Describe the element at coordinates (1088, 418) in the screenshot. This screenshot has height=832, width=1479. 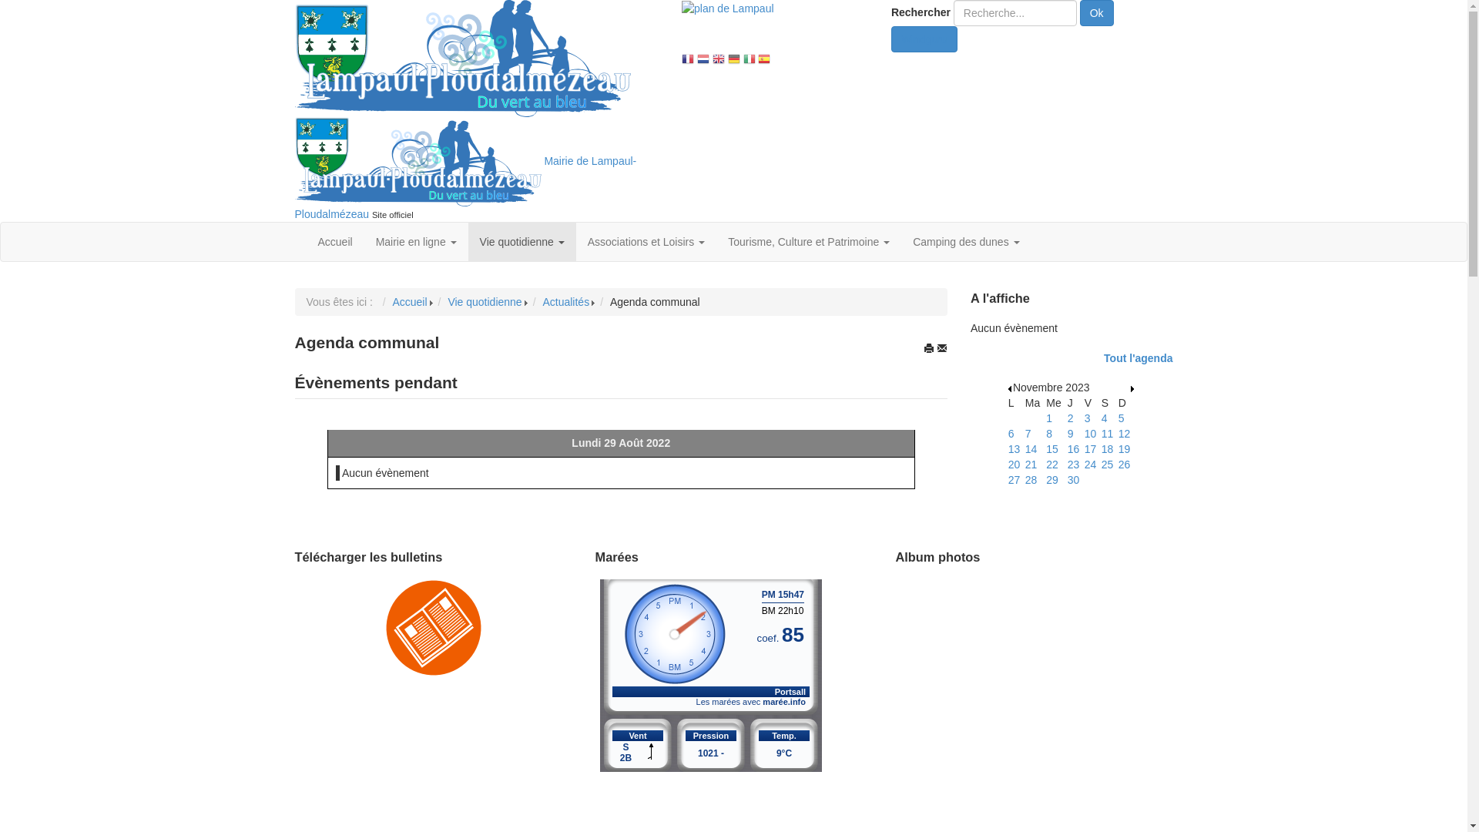
I see `3` at that location.